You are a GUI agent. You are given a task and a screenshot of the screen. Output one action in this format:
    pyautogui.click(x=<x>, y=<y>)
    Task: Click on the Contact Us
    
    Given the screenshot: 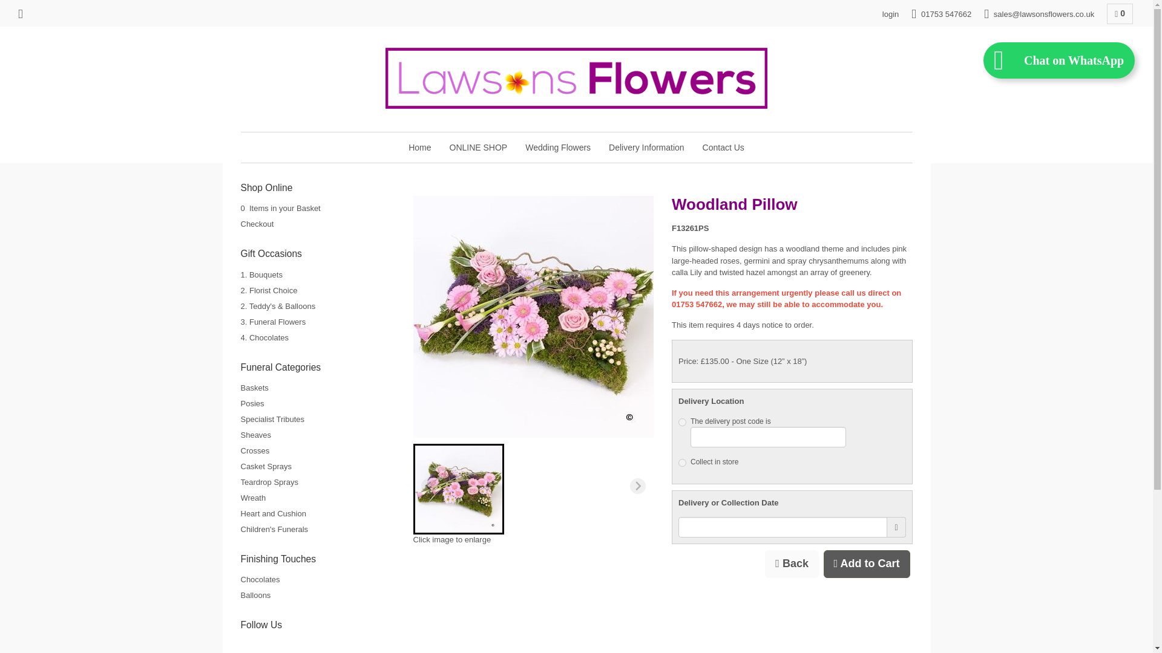 What is the action you would take?
    pyautogui.click(x=723, y=148)
    